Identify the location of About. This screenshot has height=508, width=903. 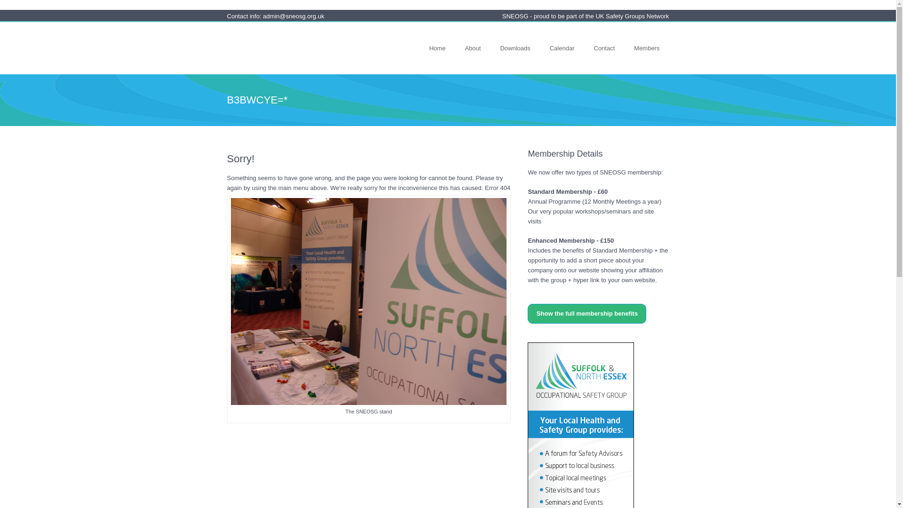
(472, 48).